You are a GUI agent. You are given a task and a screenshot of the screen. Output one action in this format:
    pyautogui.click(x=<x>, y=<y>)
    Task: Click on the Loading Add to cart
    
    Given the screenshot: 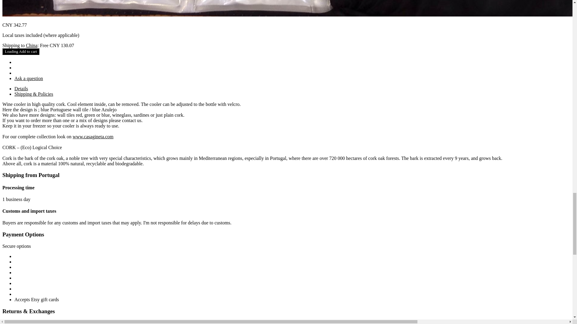 What is the action you would take?
    pyautogui.click(x=20, y=51)
    